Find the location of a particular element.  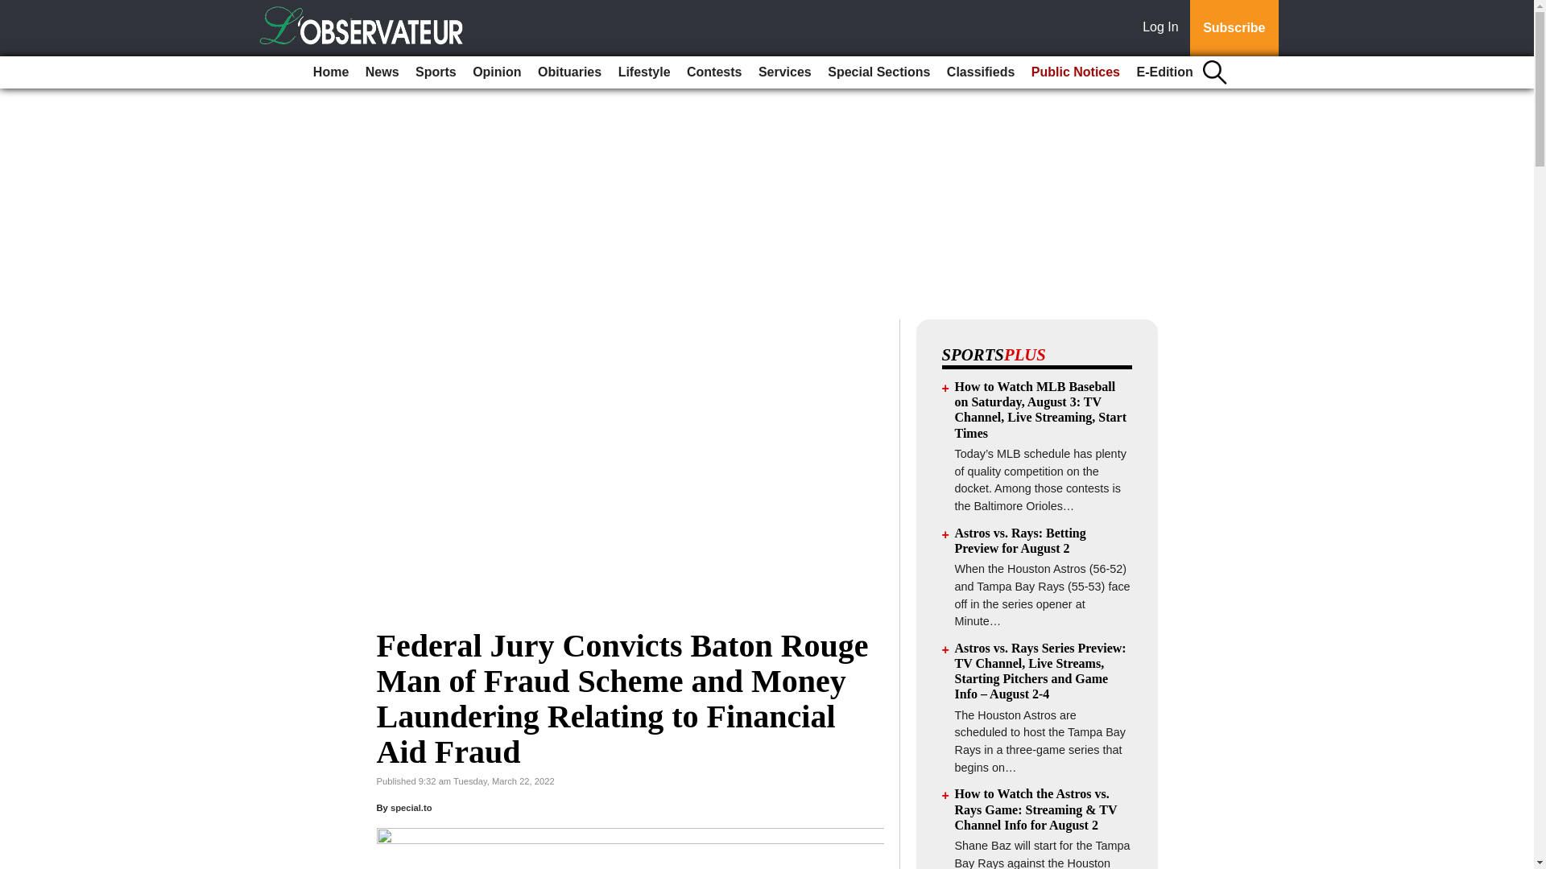

Lifestyle is located at coordinates (644, 72).